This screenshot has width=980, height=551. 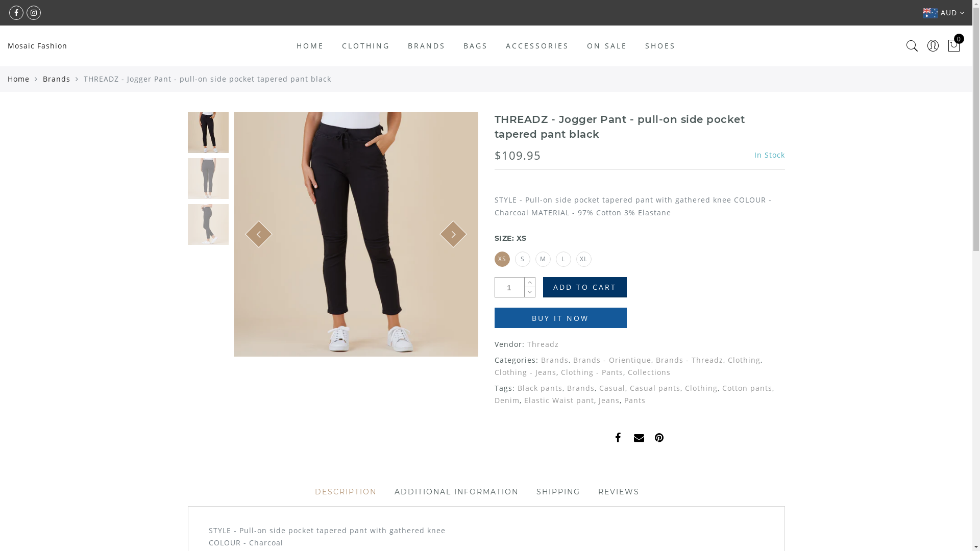 What do you see at coordinates (560, 318) in the screenshot?
I see `BUY IT NOW` at bounding box center [560, 318].